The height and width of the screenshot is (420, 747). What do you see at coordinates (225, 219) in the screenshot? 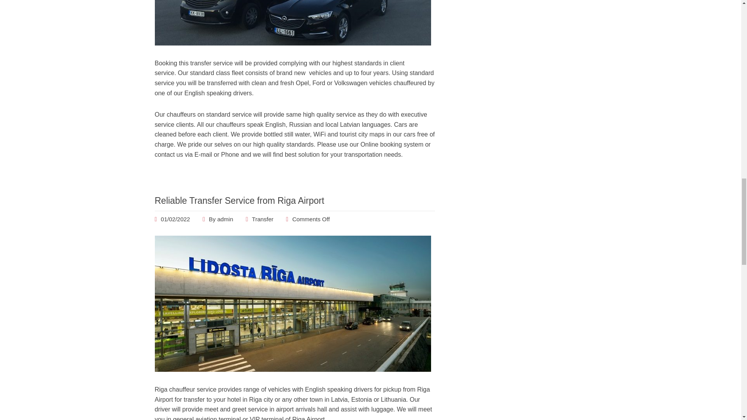
I see `Posts by admin` at bounding box center [225, 219].